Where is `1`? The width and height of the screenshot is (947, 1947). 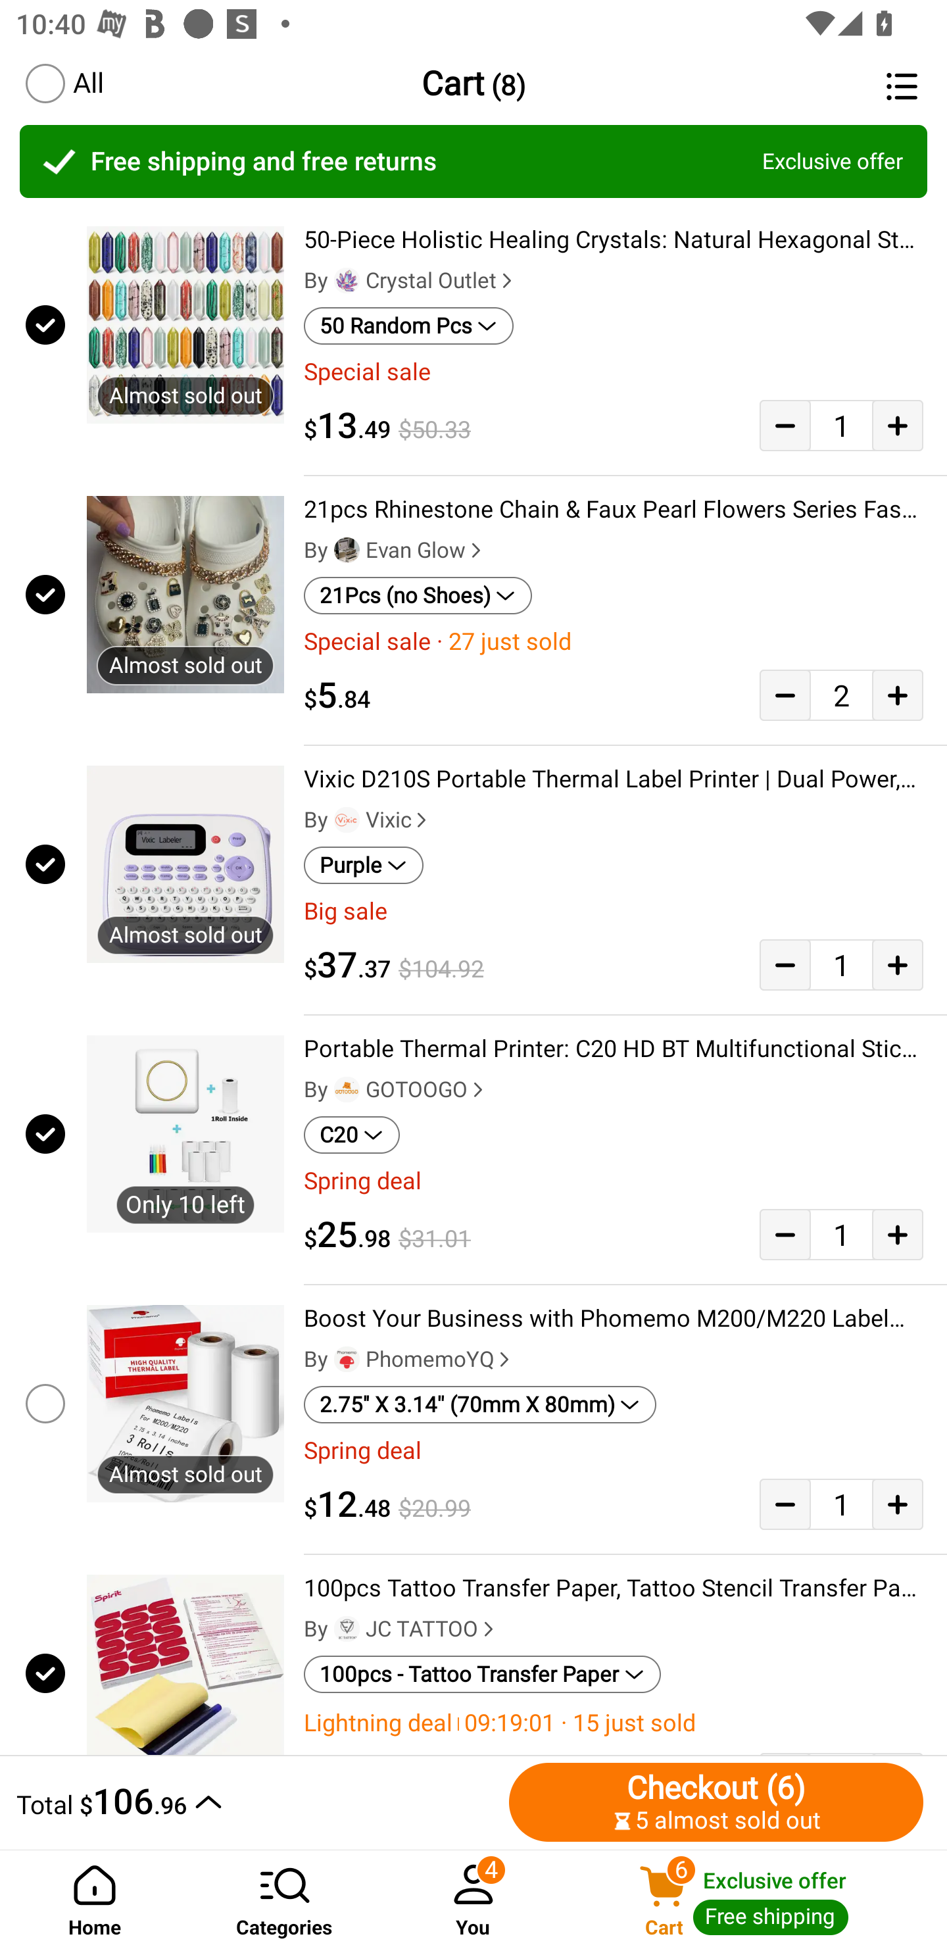
1 is located at coordinates (841, 1504).